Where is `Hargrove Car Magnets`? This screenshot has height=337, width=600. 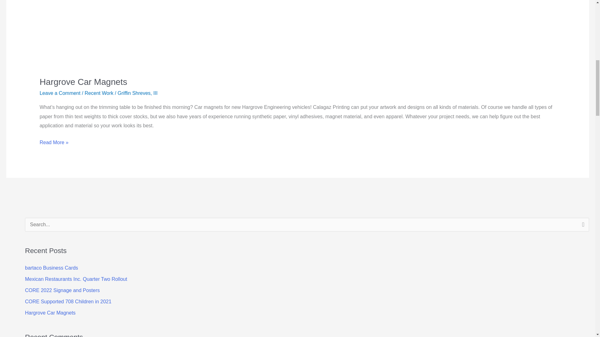
Hargrove Car Magnets is located at coordinates (83, 82).